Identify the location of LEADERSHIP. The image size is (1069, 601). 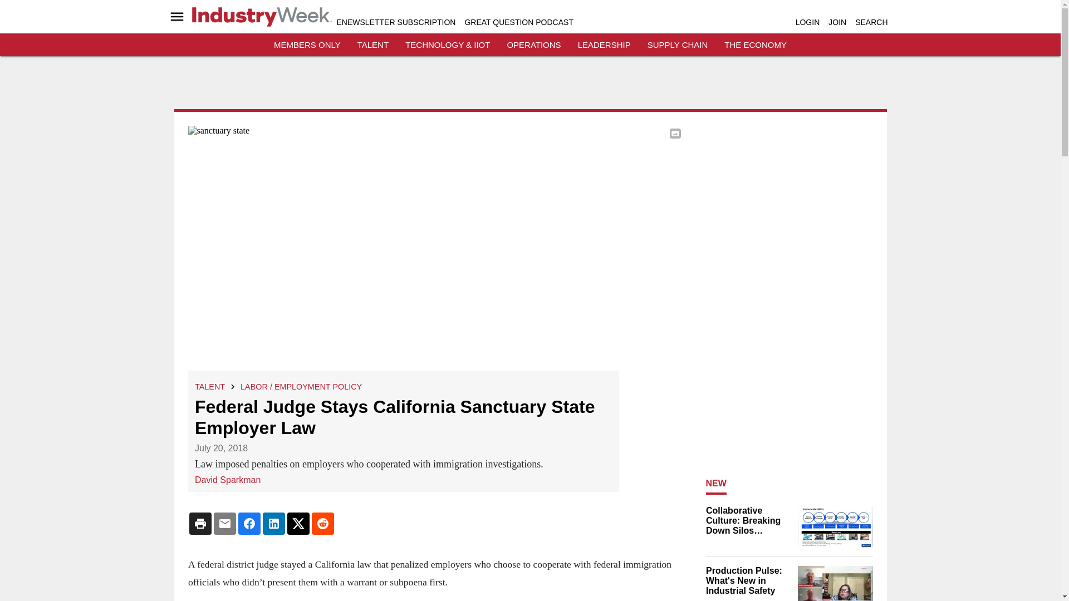
(604, 45).